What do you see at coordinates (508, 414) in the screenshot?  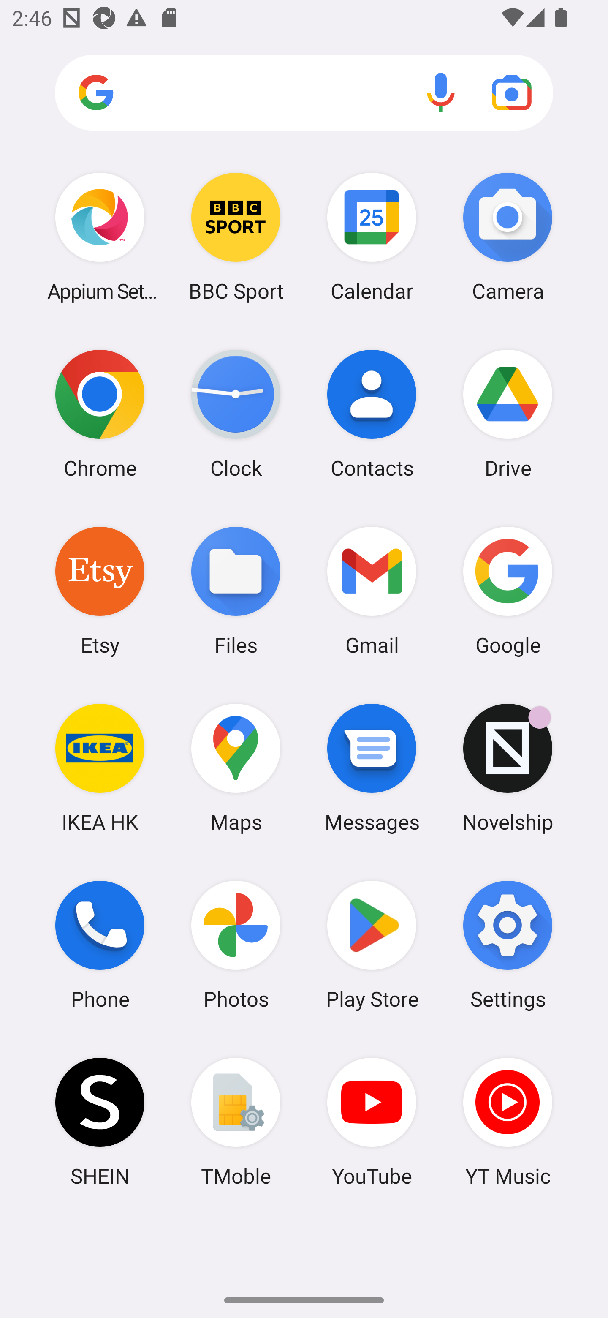 I see `Drive` at bounding box center [508, 414].